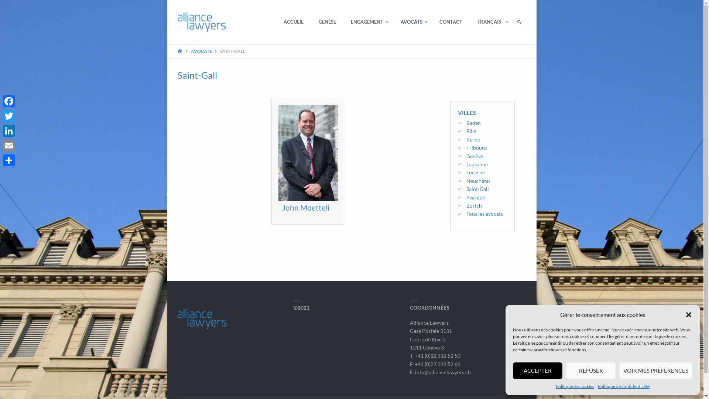 The height and width of the screenshot is (399, 709). What do you see at coordinates (413, 22) in the screenshot?
I see `AVOCATS` at bounding box center [413, 22].